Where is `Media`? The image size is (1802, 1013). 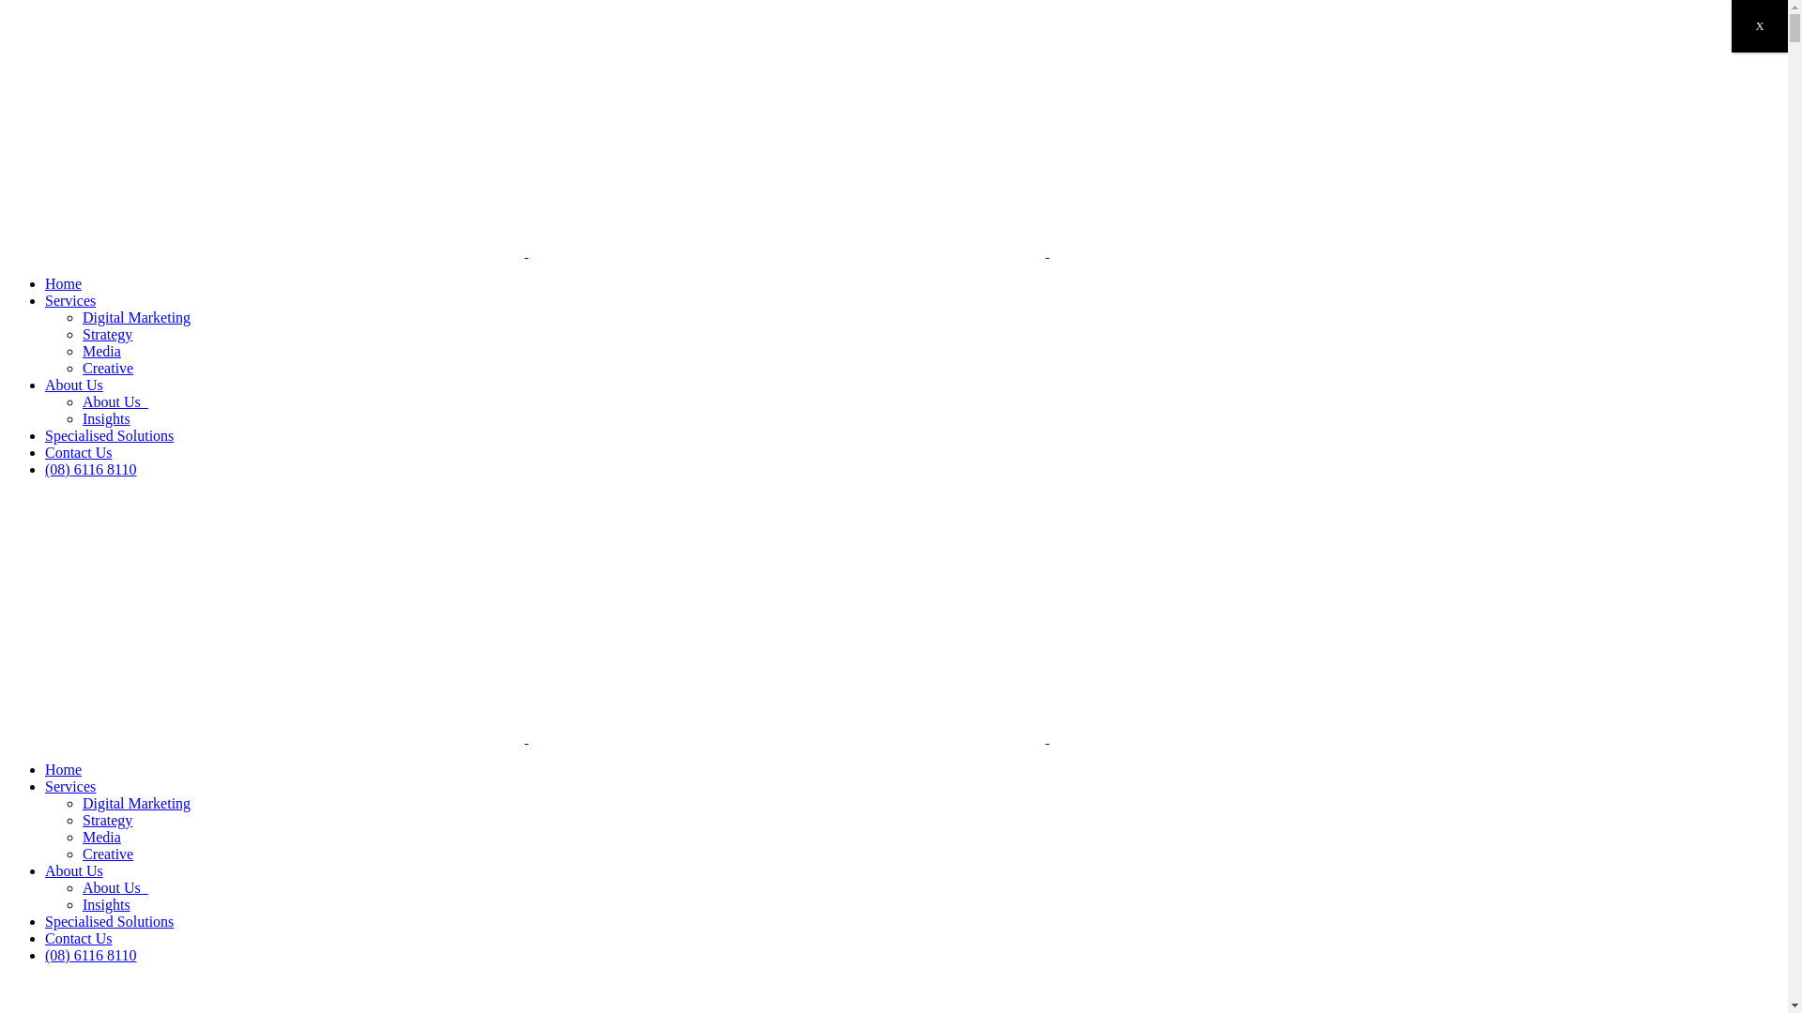
Media is located at coordinates (101, 837).